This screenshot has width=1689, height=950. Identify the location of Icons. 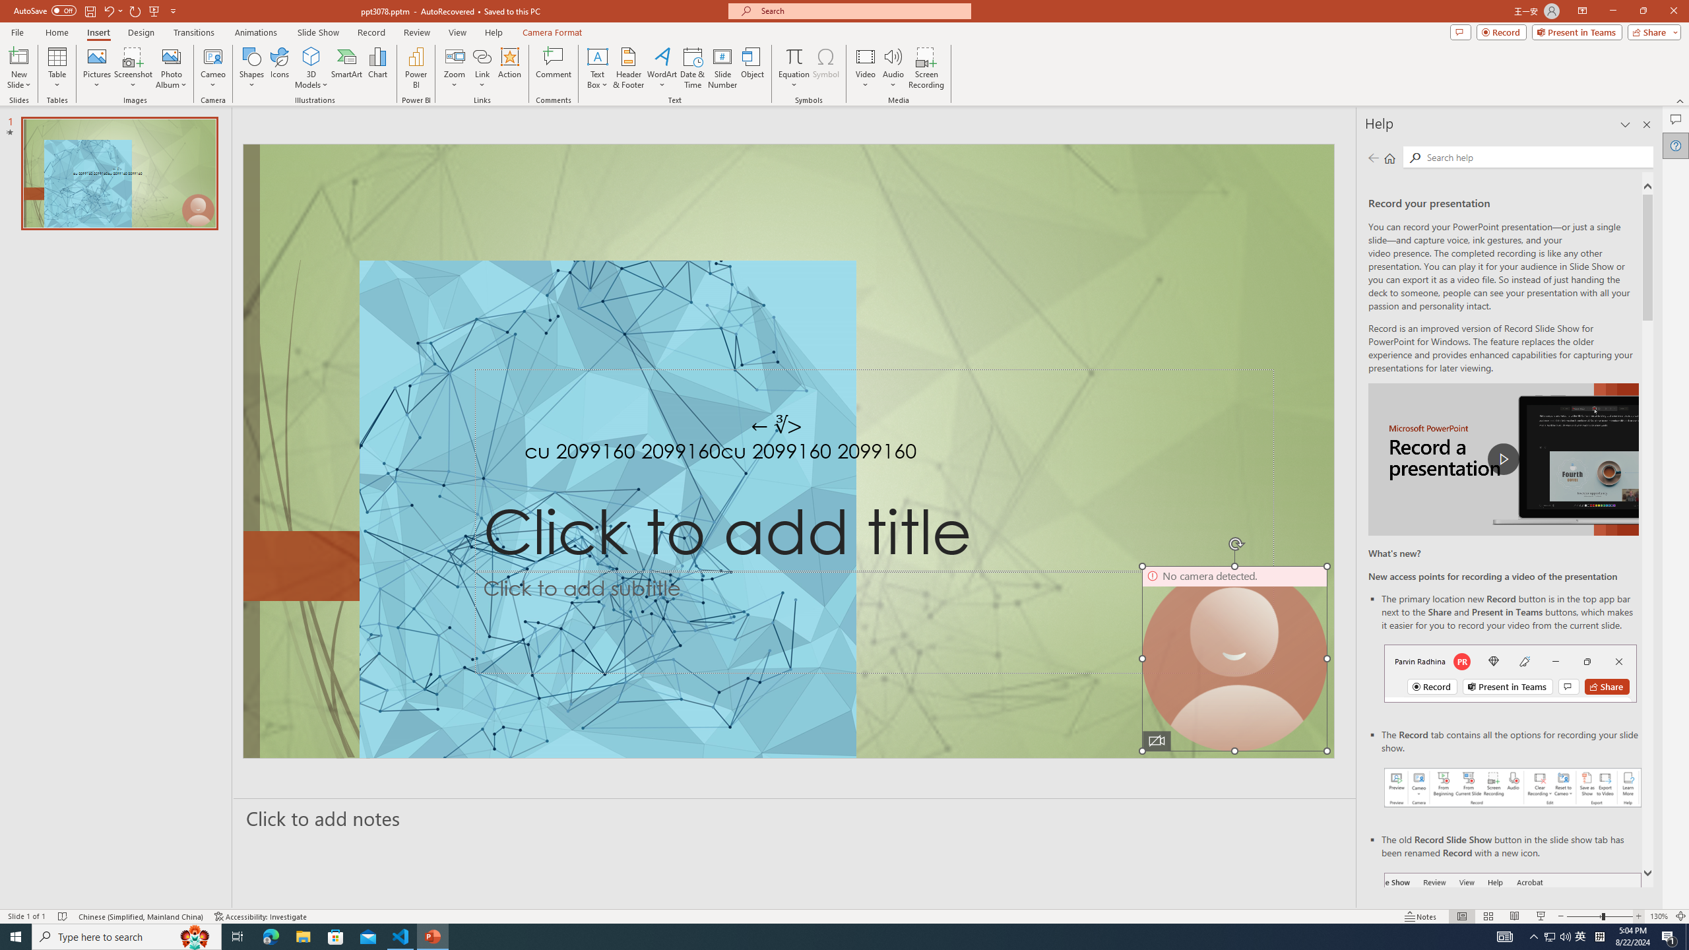
(279, 68).